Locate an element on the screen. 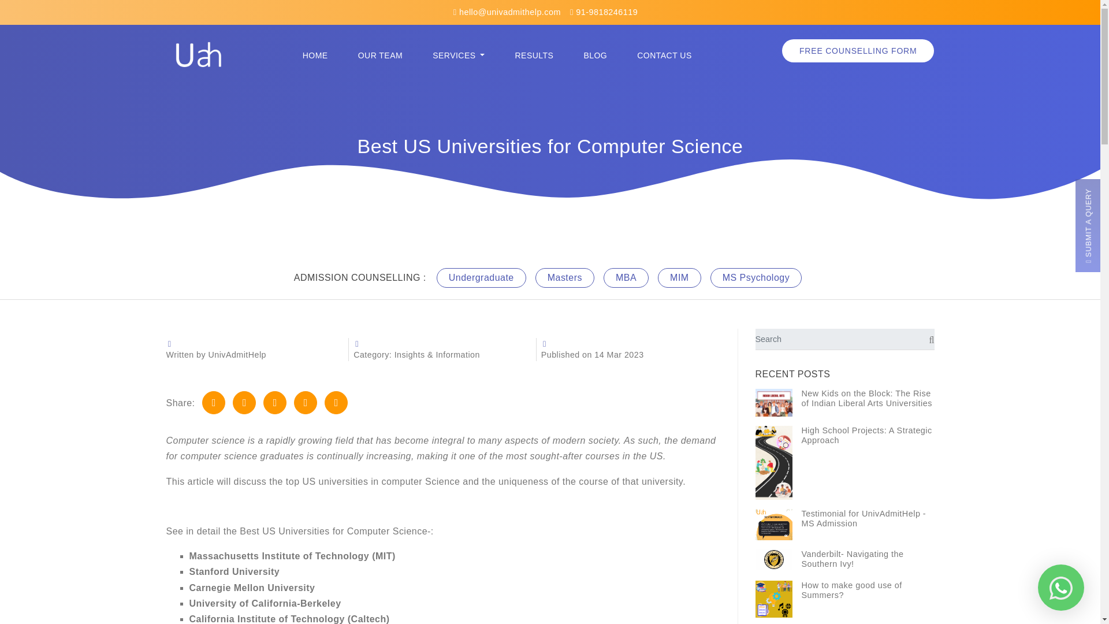 This screenshot has height=624, width=1109. LinkedIn is located at coordinates (275, 403).